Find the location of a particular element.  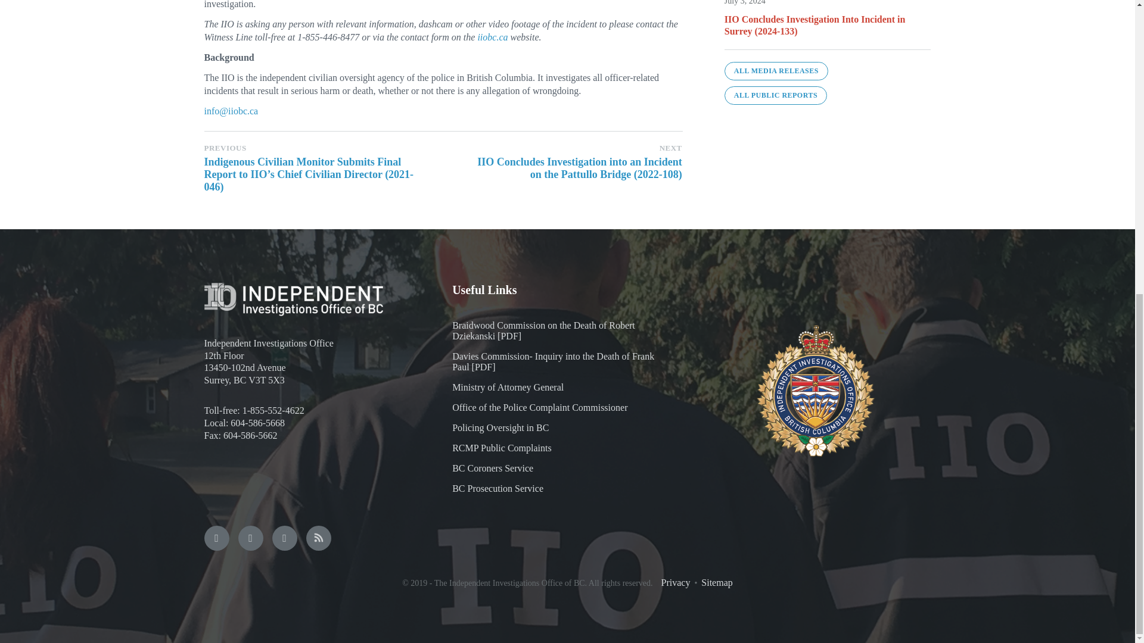

Twitter is located at coordinates (250, 538).